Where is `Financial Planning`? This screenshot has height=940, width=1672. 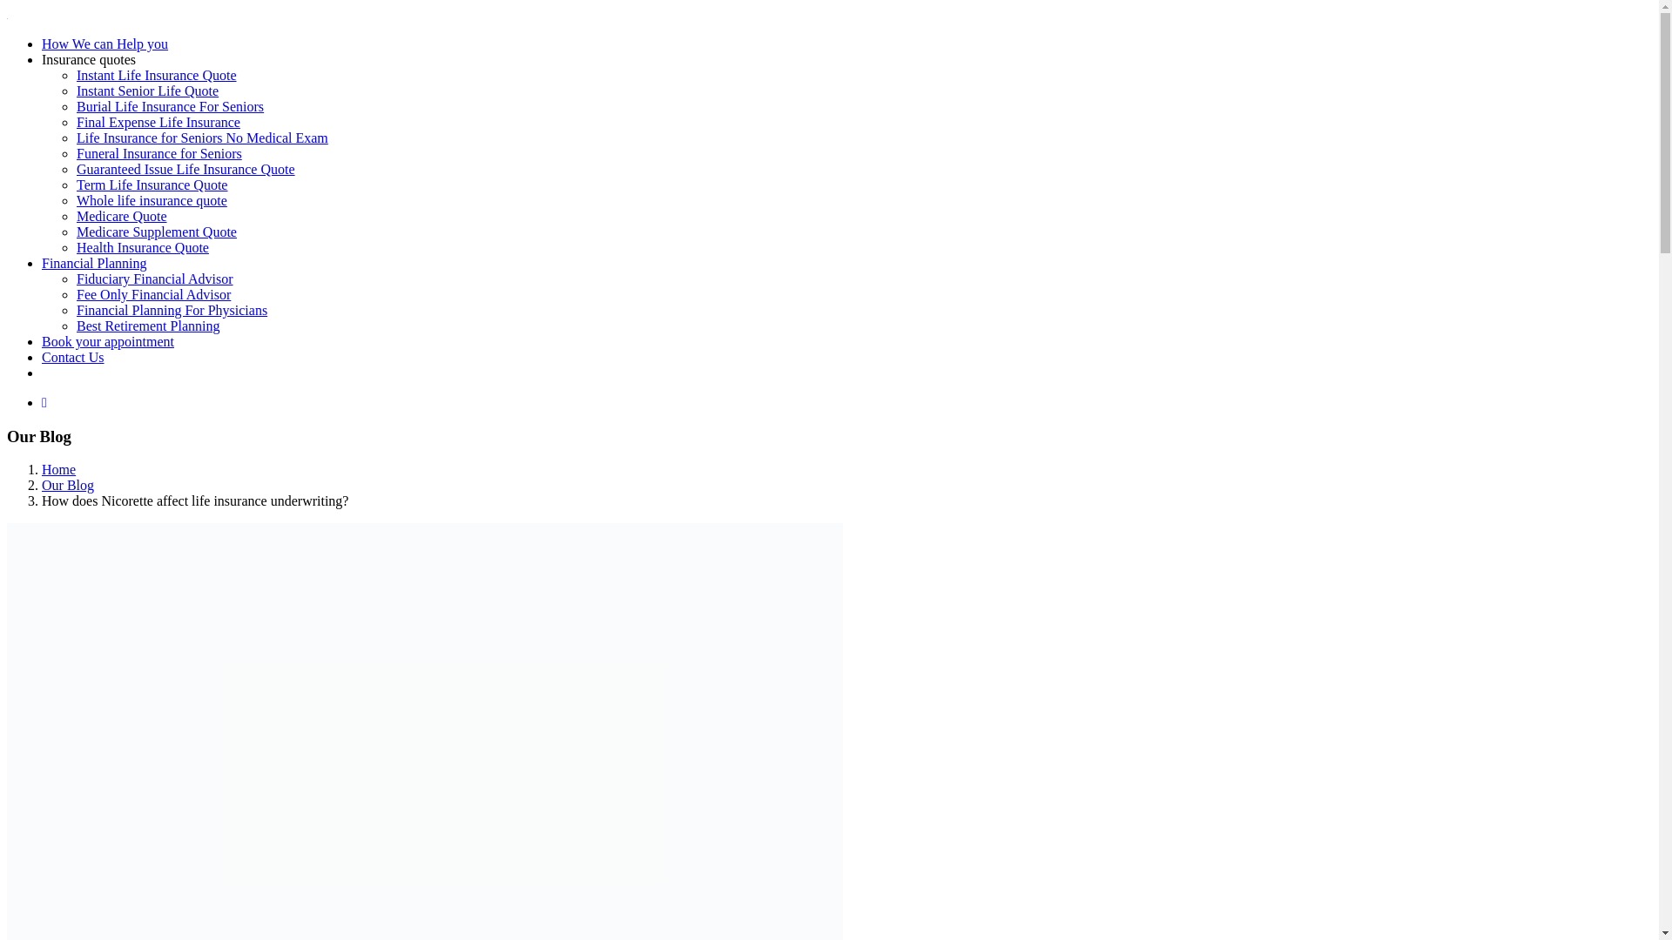 Financial Planning is located at coordinates (94, 263).